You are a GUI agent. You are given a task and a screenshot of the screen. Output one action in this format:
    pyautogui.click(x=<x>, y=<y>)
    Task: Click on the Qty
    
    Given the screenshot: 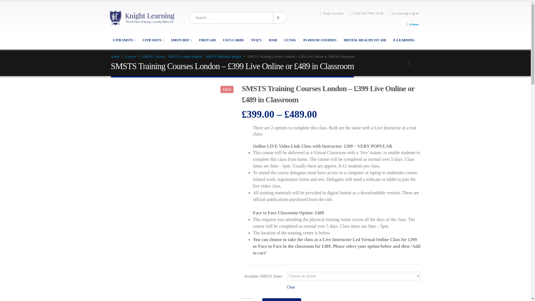 What is the action you would take?
    pyautogui.click(x=246, y=300)
    